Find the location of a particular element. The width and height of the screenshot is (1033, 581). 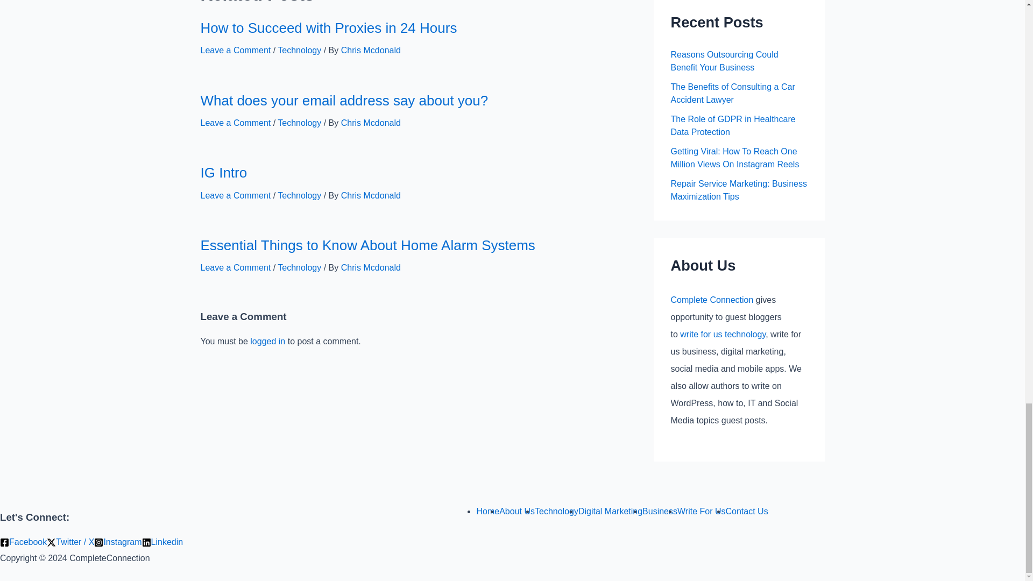

View all posts by Chris Mcdonald is located at coordinates (370, 50).